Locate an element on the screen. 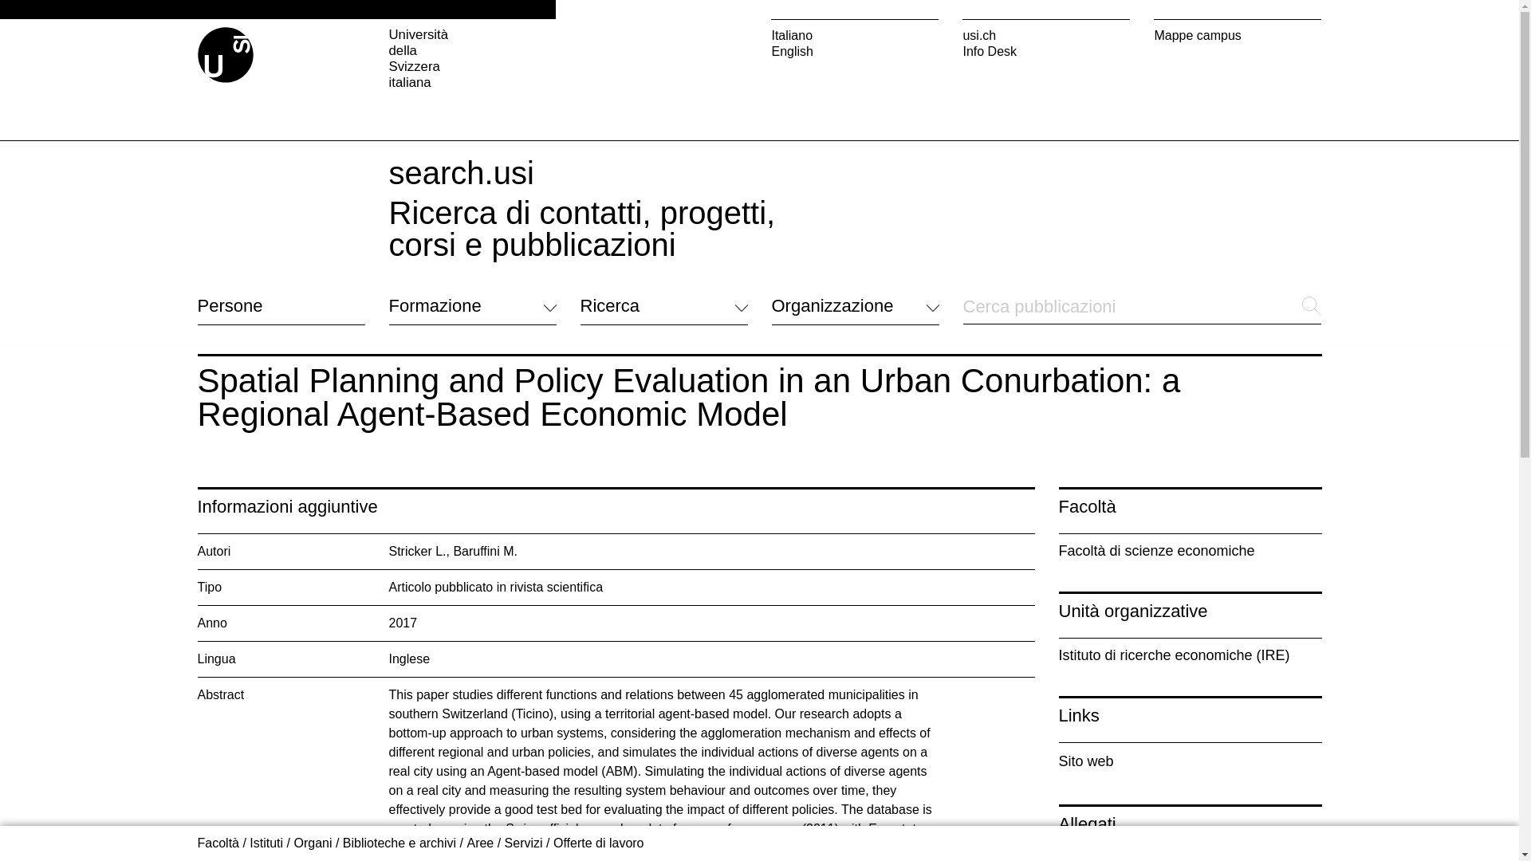  Campus Mendrisio is located at coordinates (633, 694).